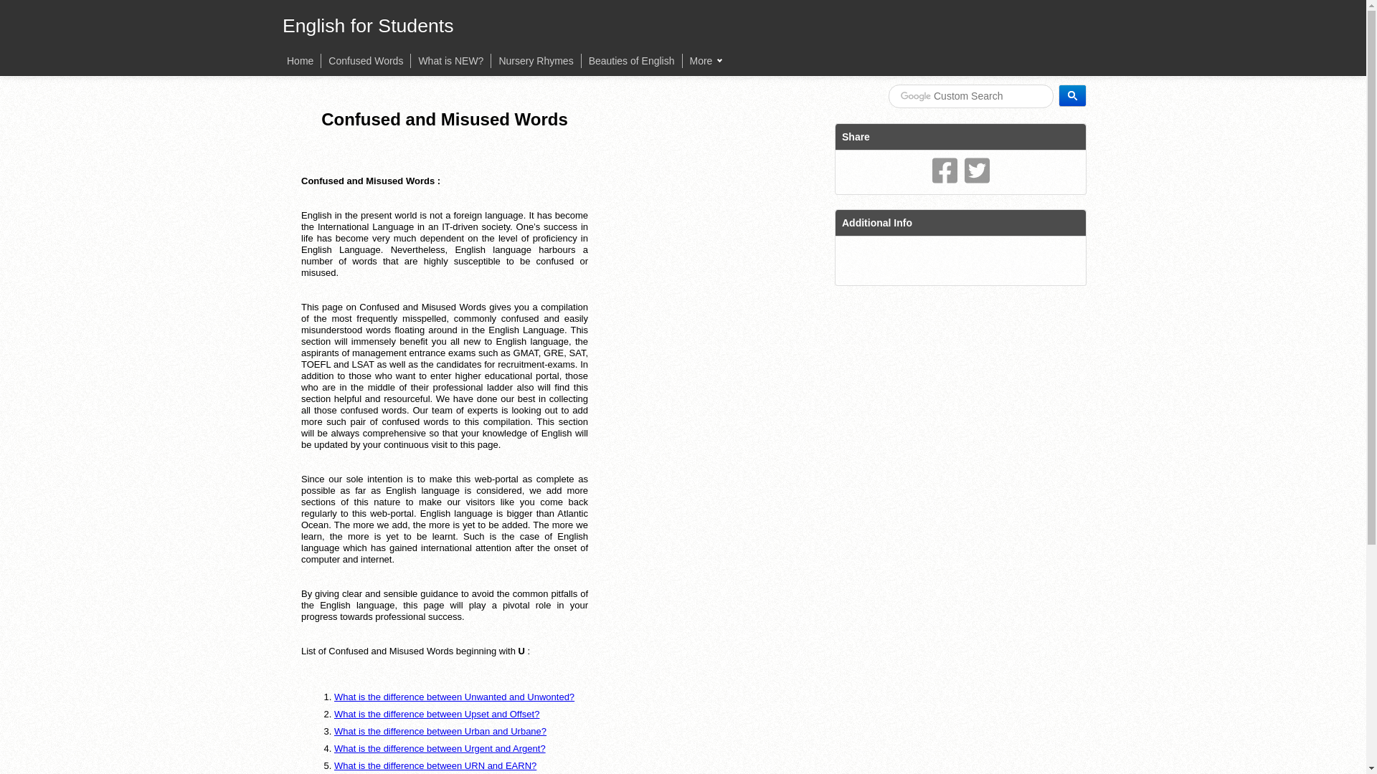 The height and width of the screenshot is (774, 1377). I want to click on What is NEW?, so click(450, 60).